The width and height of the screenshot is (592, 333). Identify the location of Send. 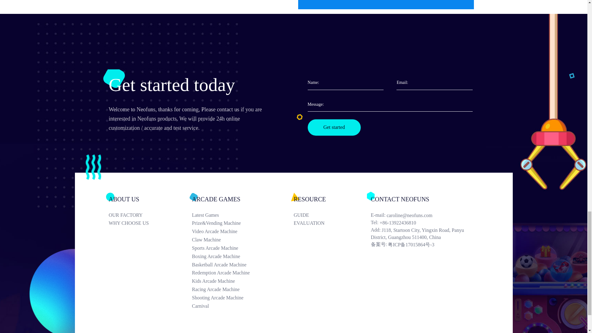
(386, 5).